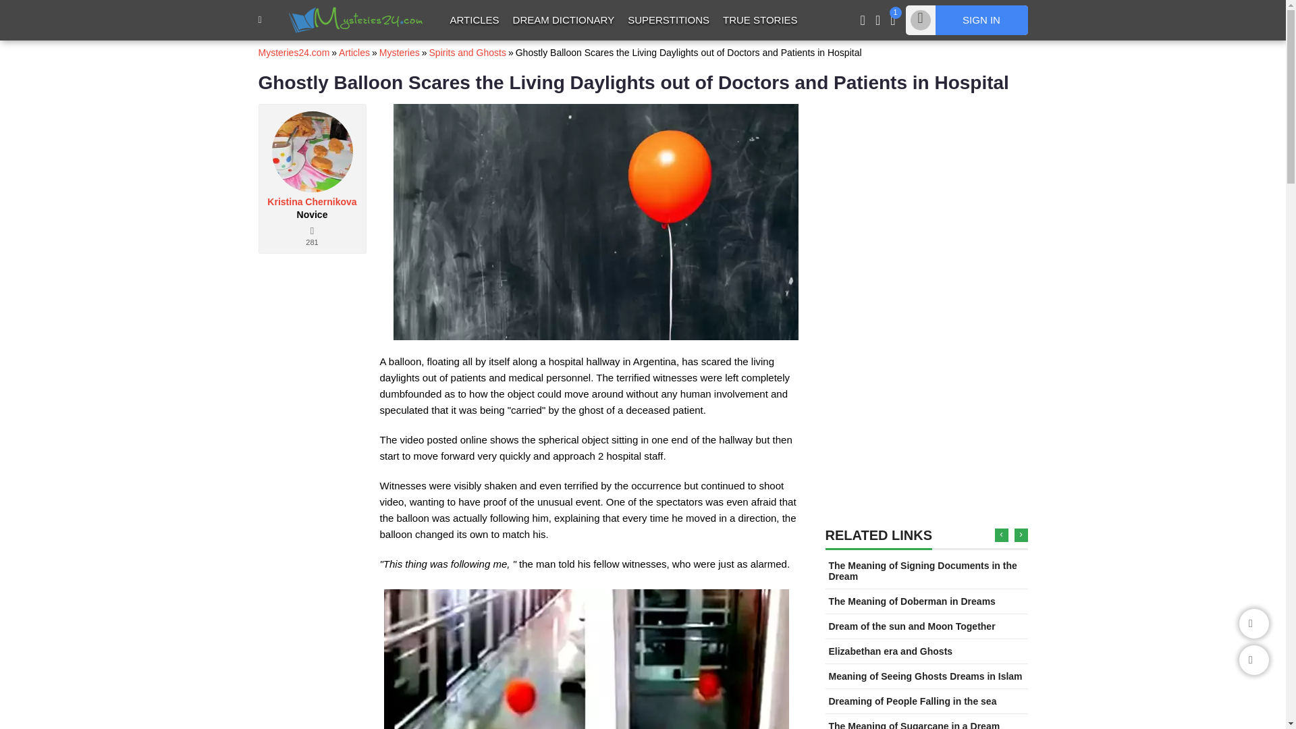 Image resolution: width=1296 pixels, height=729 pixels. I want to click on Elizabethan era and Ghosts, so click(891, 651).